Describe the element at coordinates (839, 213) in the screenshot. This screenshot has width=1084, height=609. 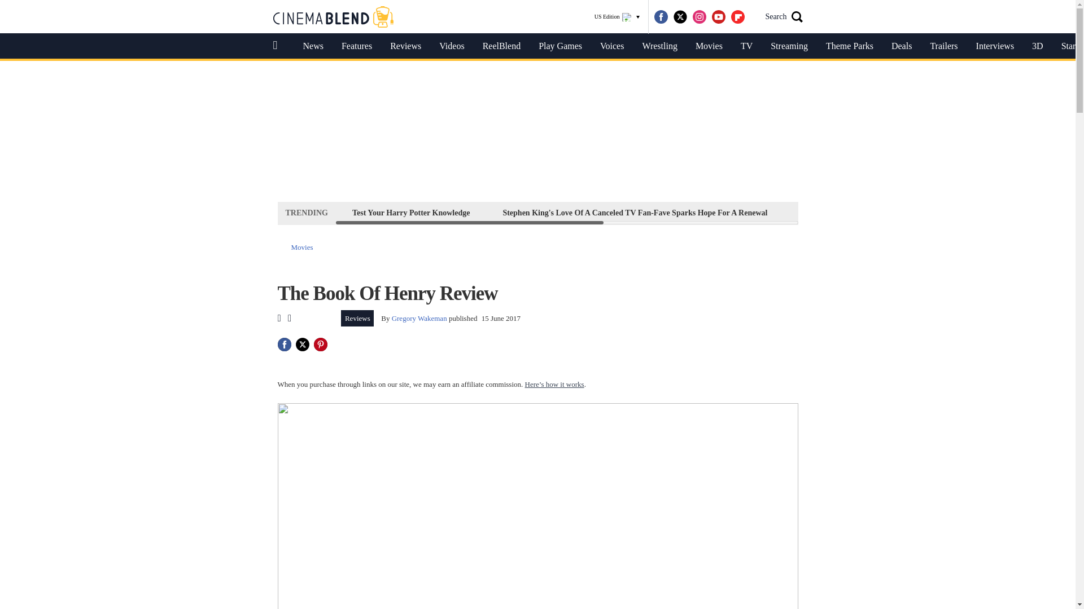
I see `2024 Upcoming Movies` at that location.